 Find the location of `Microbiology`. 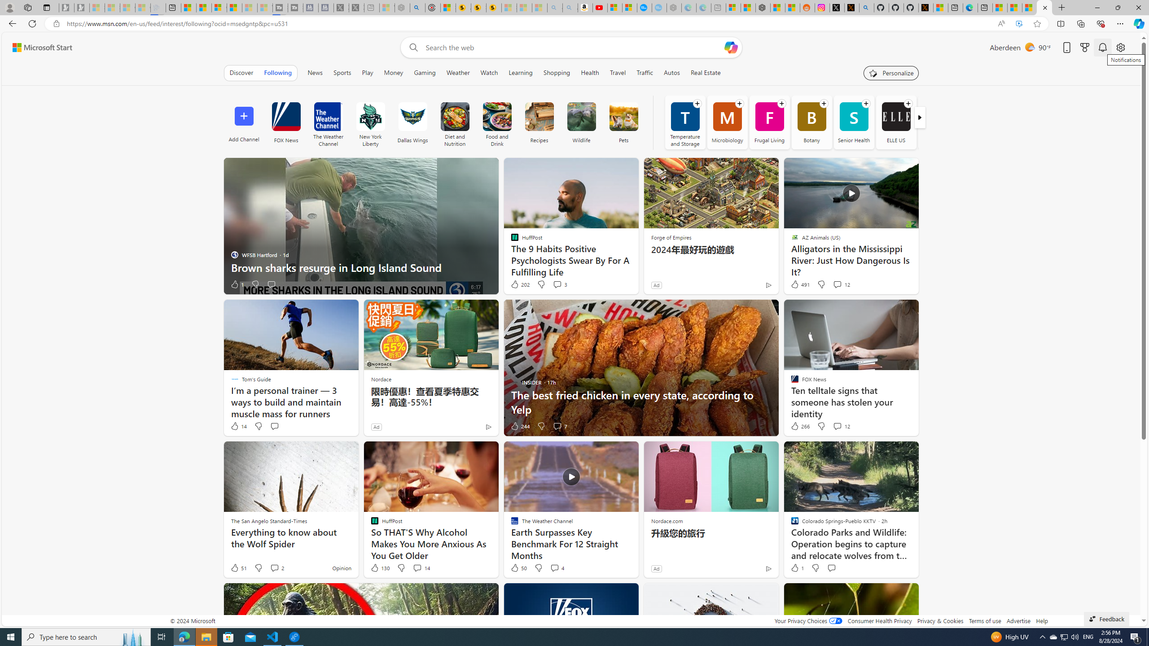

Microbiology is located at coordinates (727, 122).